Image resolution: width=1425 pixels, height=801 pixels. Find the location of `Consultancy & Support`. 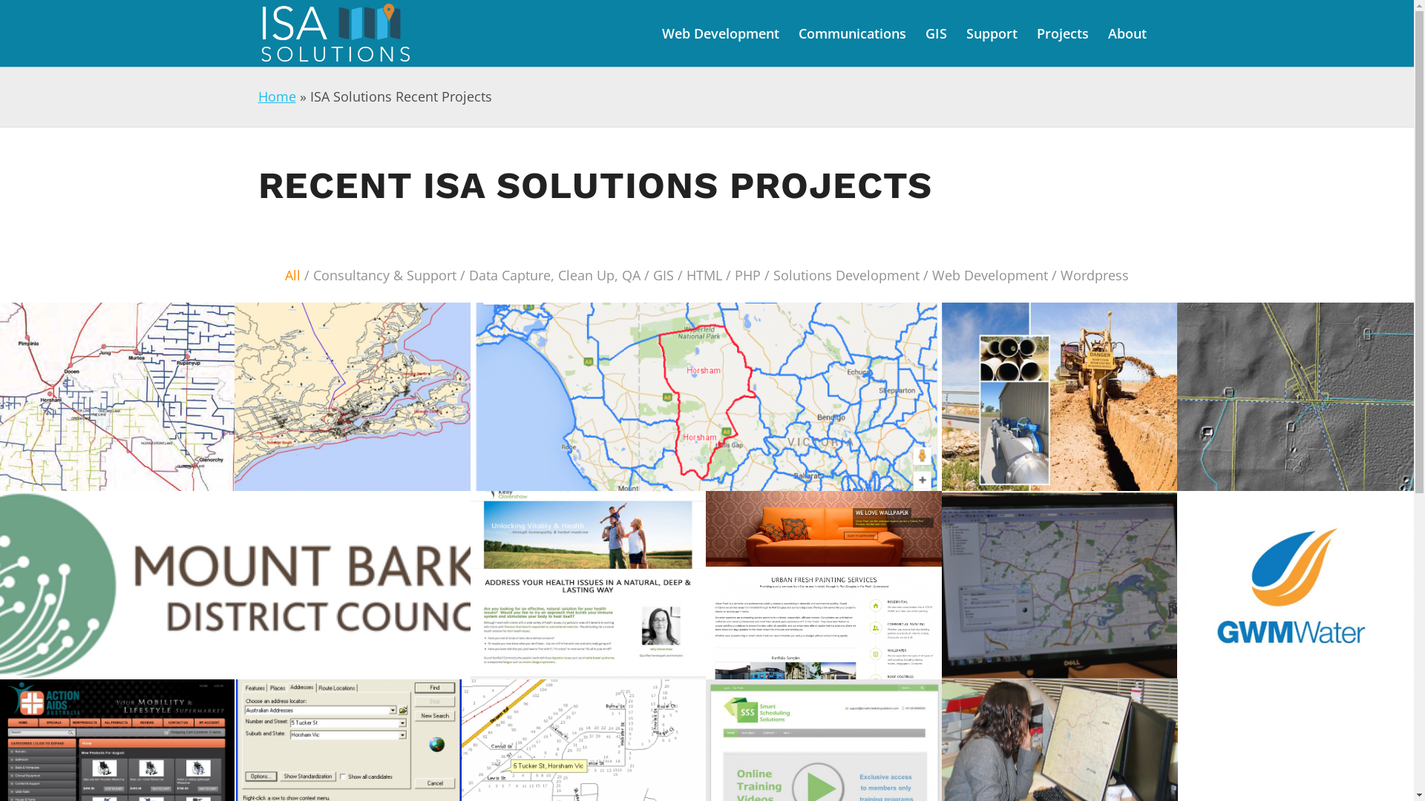

Consultancy & Support is located at coordinates (384, 276).